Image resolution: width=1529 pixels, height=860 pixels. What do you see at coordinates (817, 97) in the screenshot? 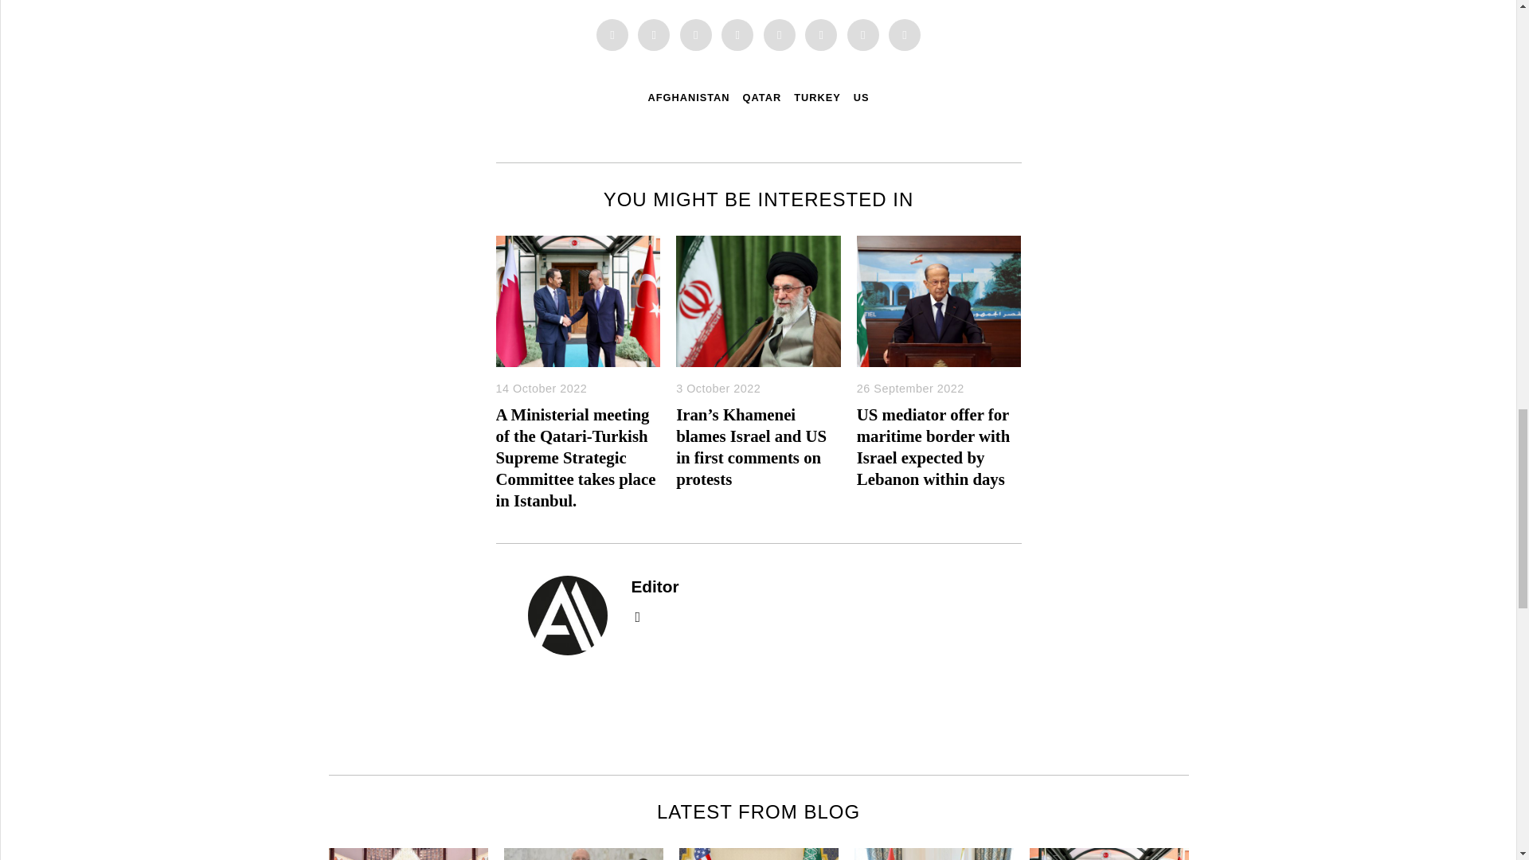
I see `TURKEY` at bounding box center [817, 97].